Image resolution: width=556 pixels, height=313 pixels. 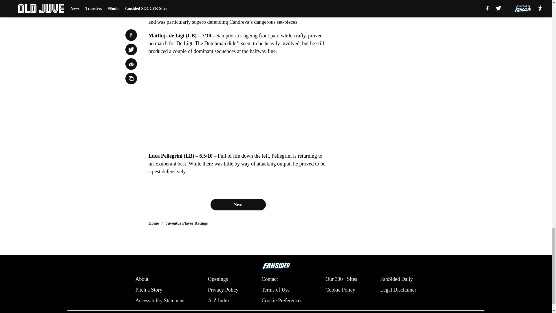 What do you see at coordinates (397, 279) in the screenshot?
I see `FanSided Daily` at bounding box center [397, 279].